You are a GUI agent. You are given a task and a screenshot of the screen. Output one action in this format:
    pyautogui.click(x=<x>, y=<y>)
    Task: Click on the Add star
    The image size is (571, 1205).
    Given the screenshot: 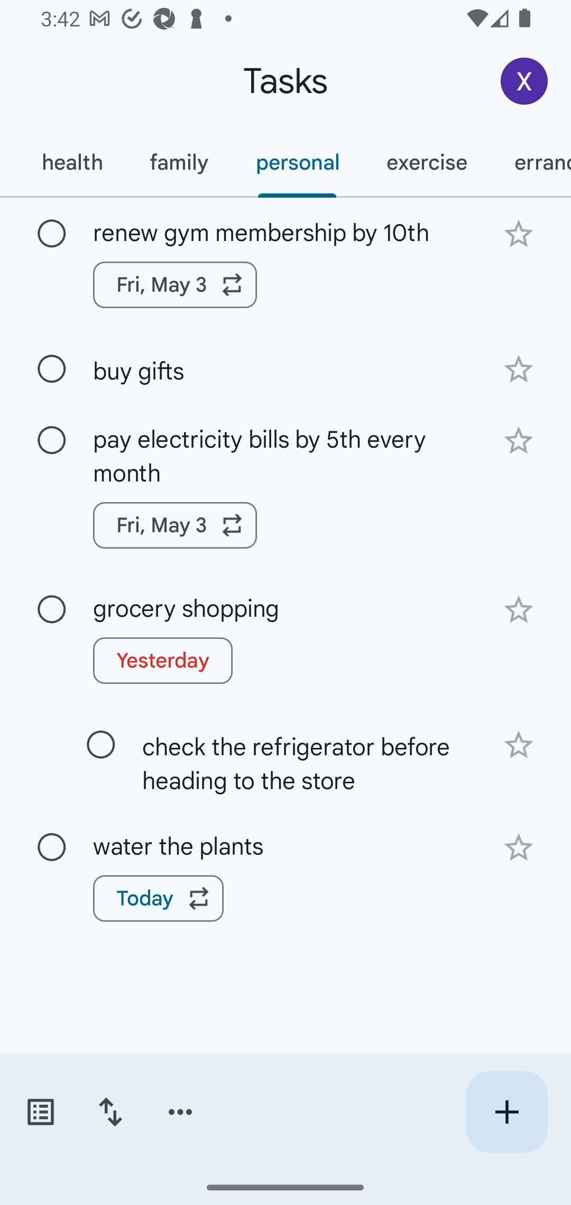 What is the action you would take?
    pyautogui.click(x=518, y=744)
    